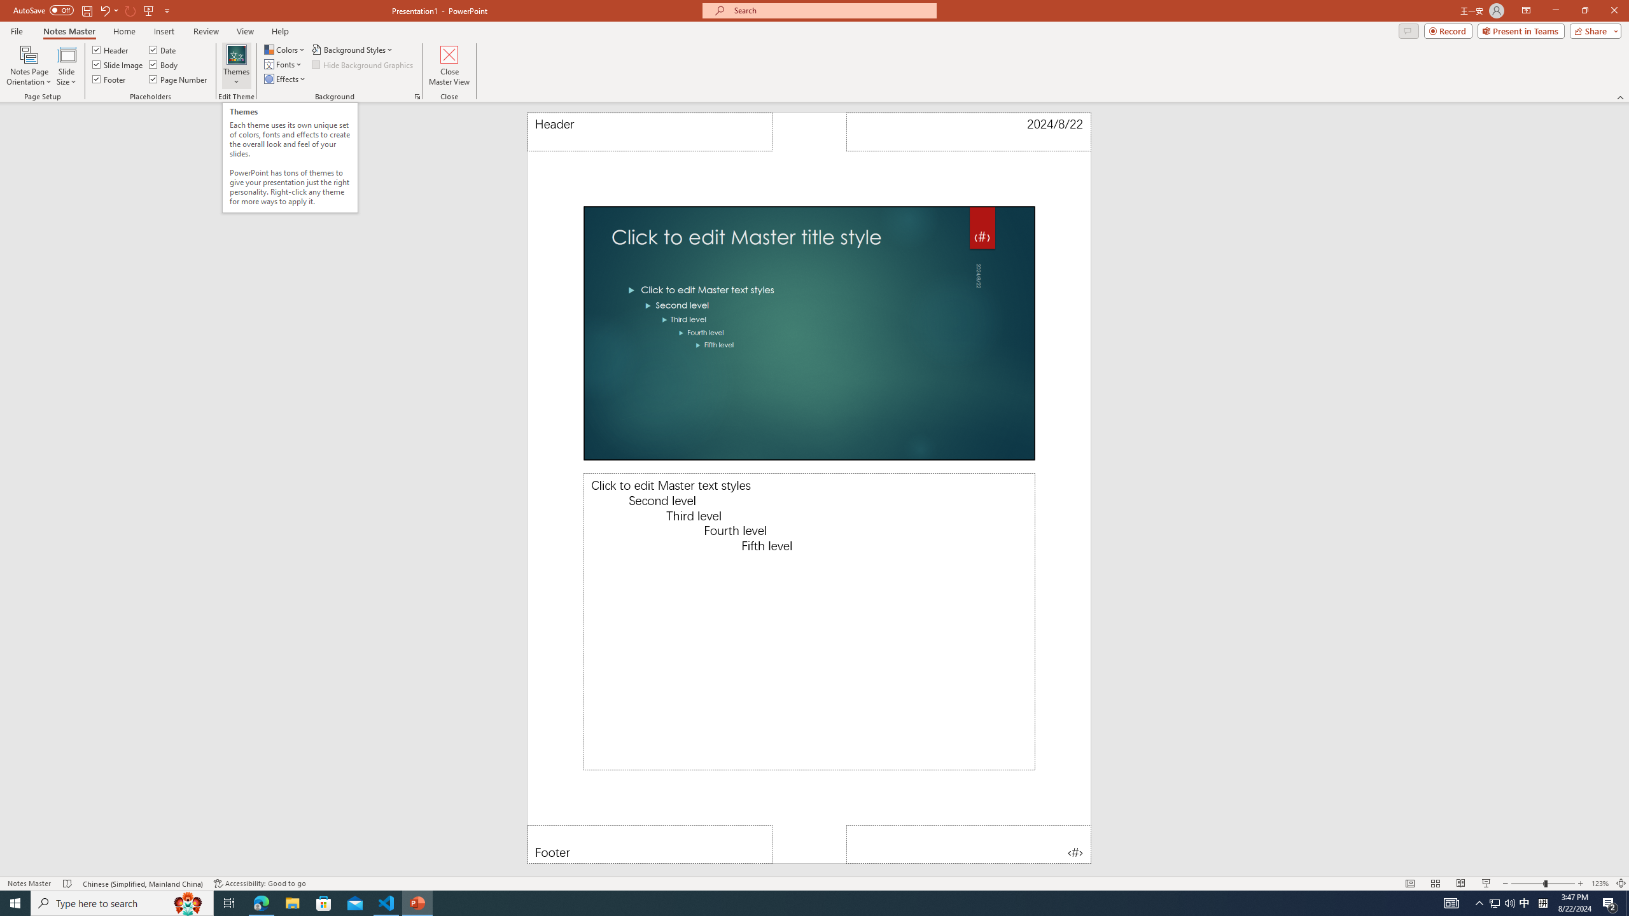 The width and height of the screenshot is (1629, 916). Describe the element at coordinates (650, 132) in the screenshot. I see `Header` at that location.